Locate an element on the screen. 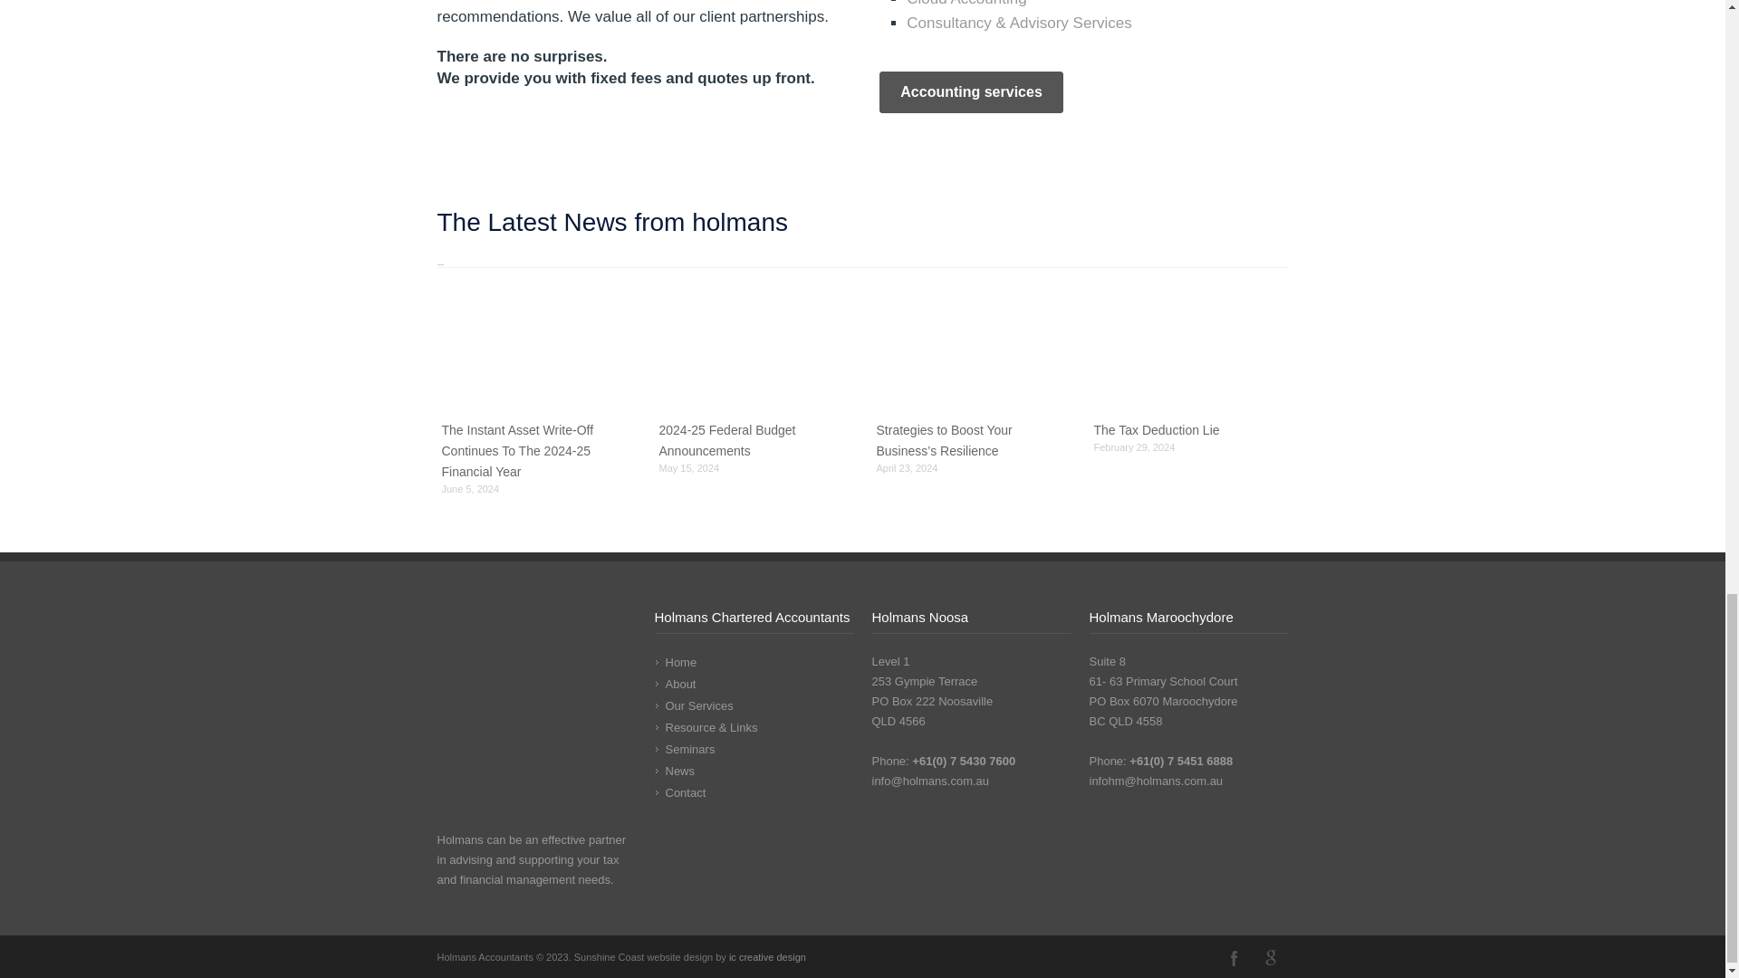 The image size is (1739, 978). 2024-25 Federal Budget Announcements is located at coordinates (727, 440).